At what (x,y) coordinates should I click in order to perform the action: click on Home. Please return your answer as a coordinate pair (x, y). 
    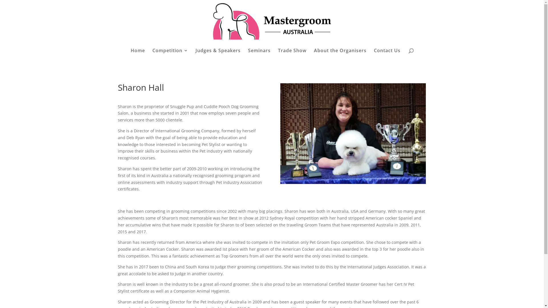
    Looking at the image, I should click on (138, 54).